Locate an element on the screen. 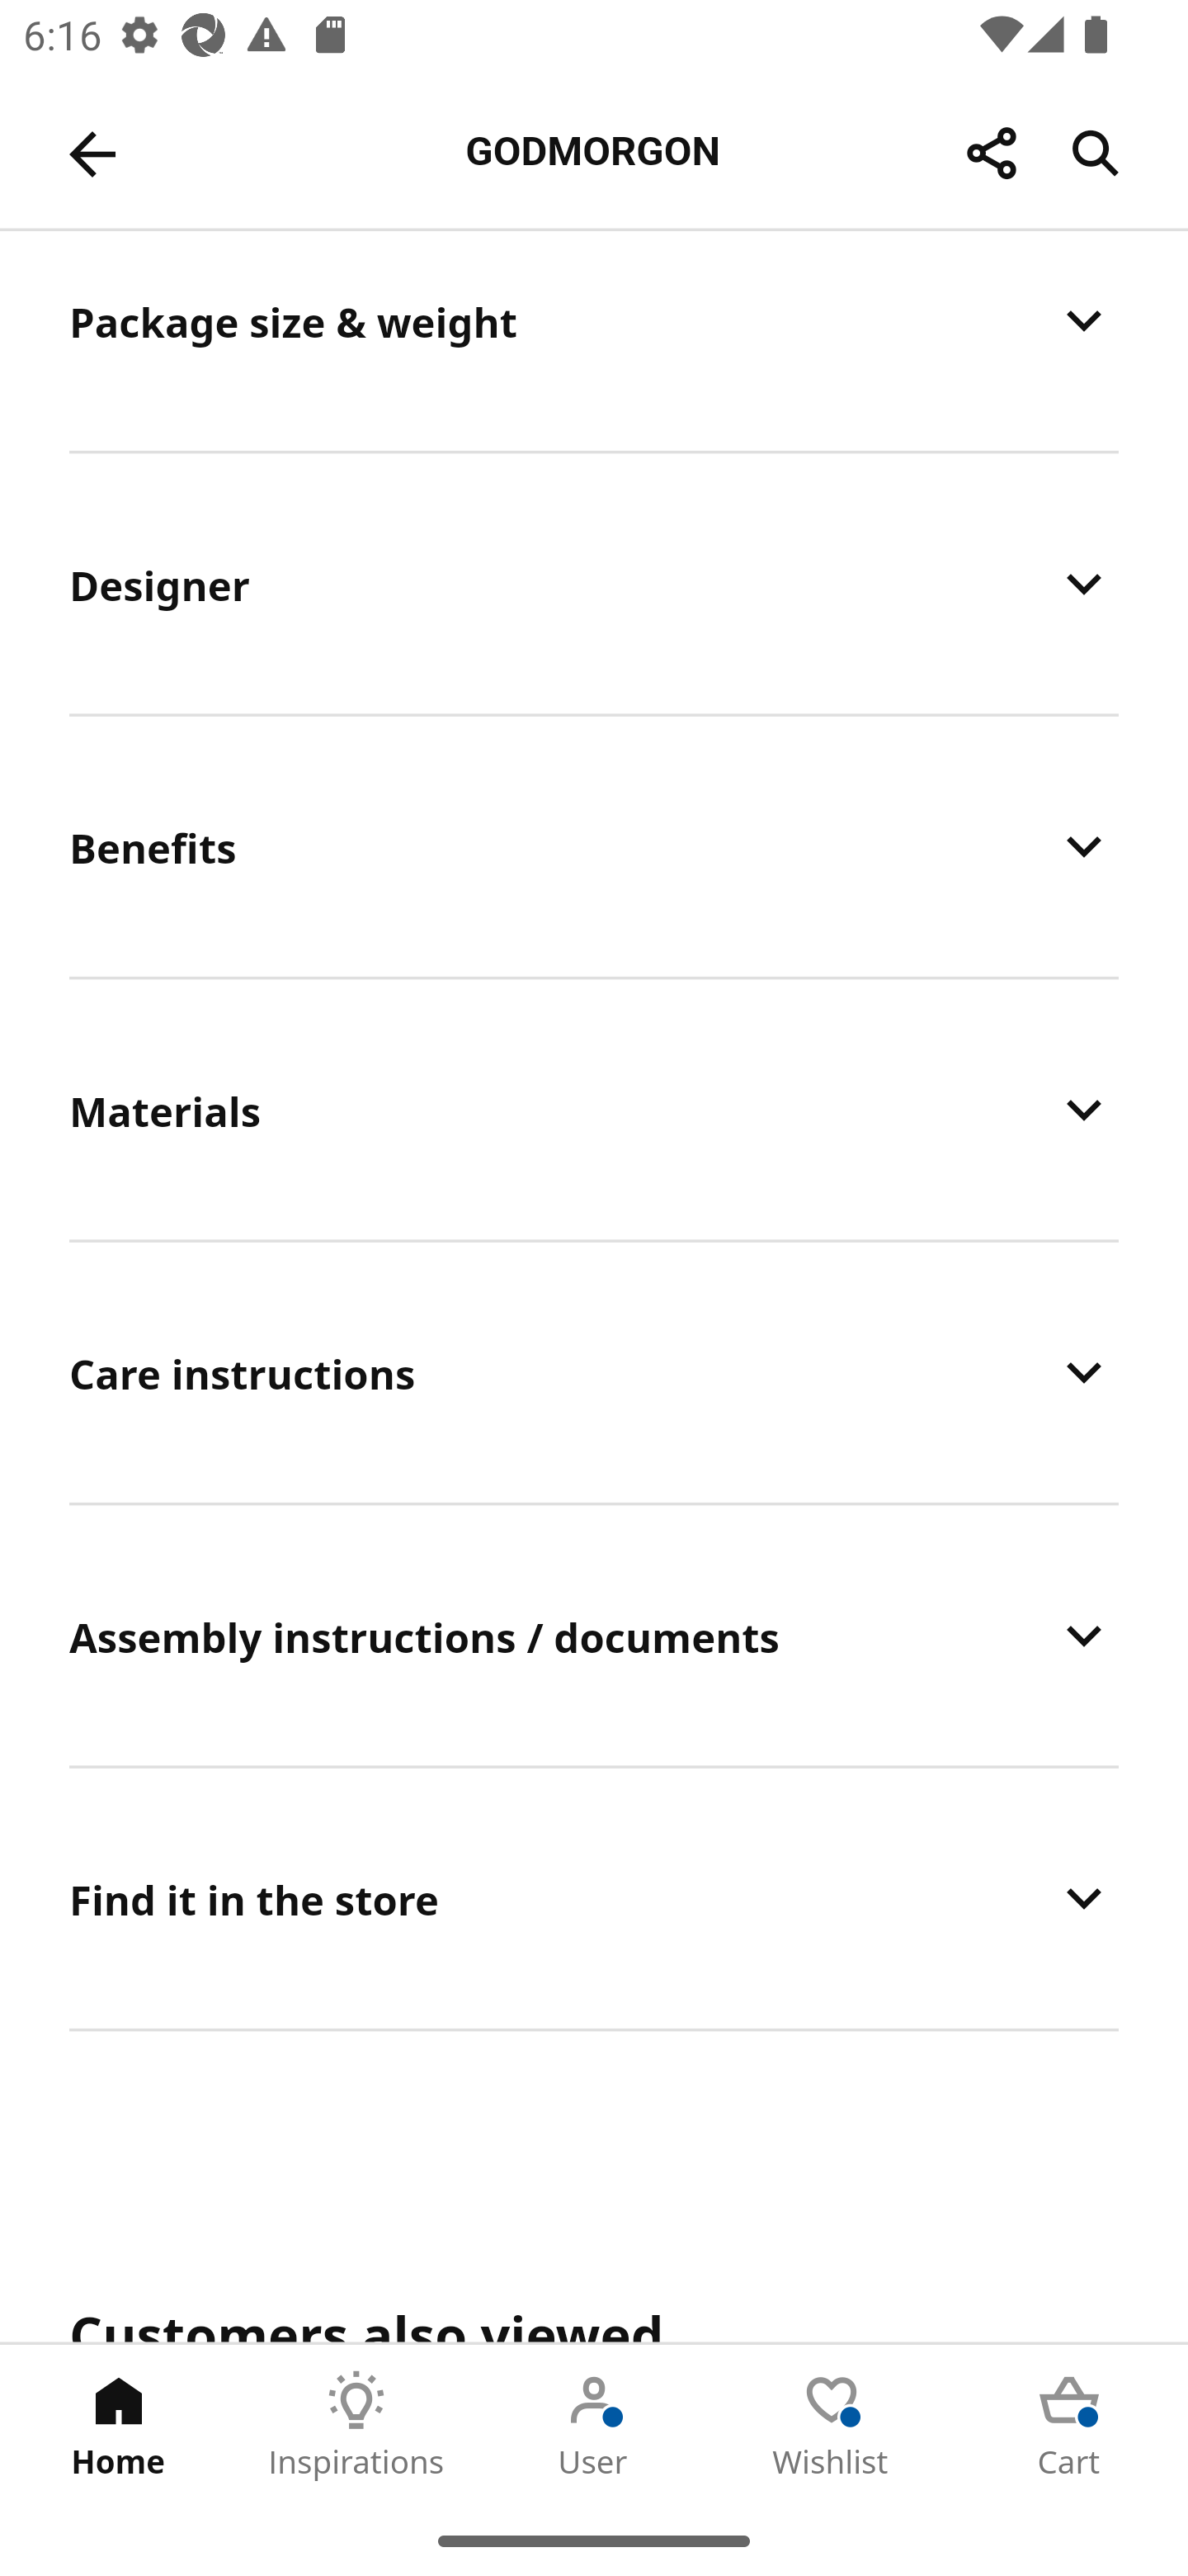 The width and height of the screenshot is (1188, 2576). Benefits is located at coordinates (594, 845).